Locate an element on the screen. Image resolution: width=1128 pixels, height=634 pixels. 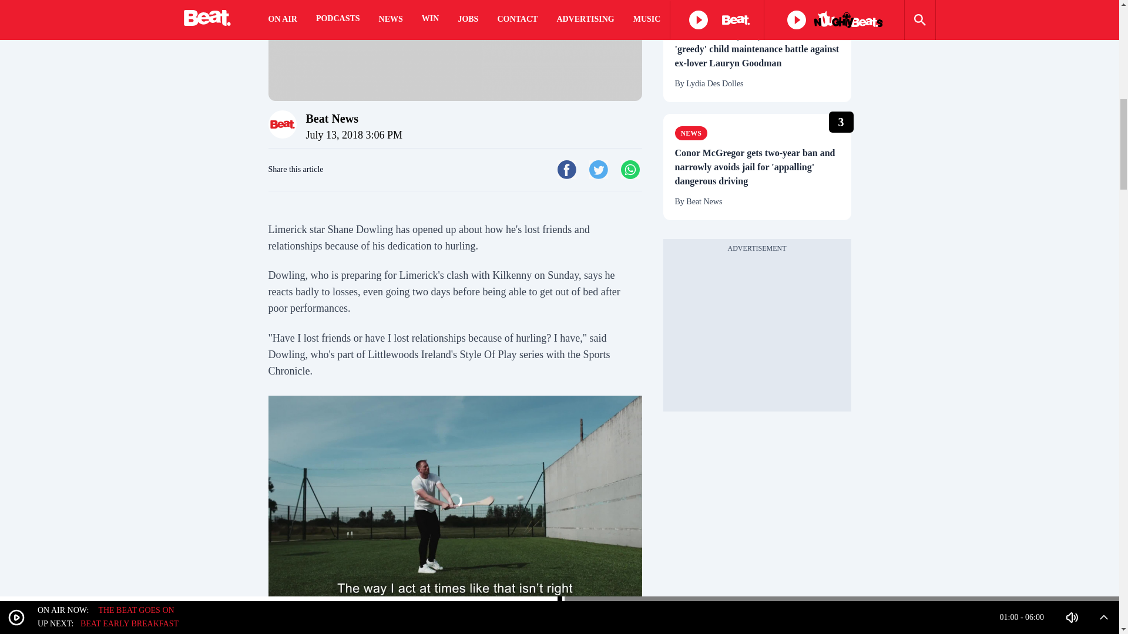
News is located at coordinates (691, 133).